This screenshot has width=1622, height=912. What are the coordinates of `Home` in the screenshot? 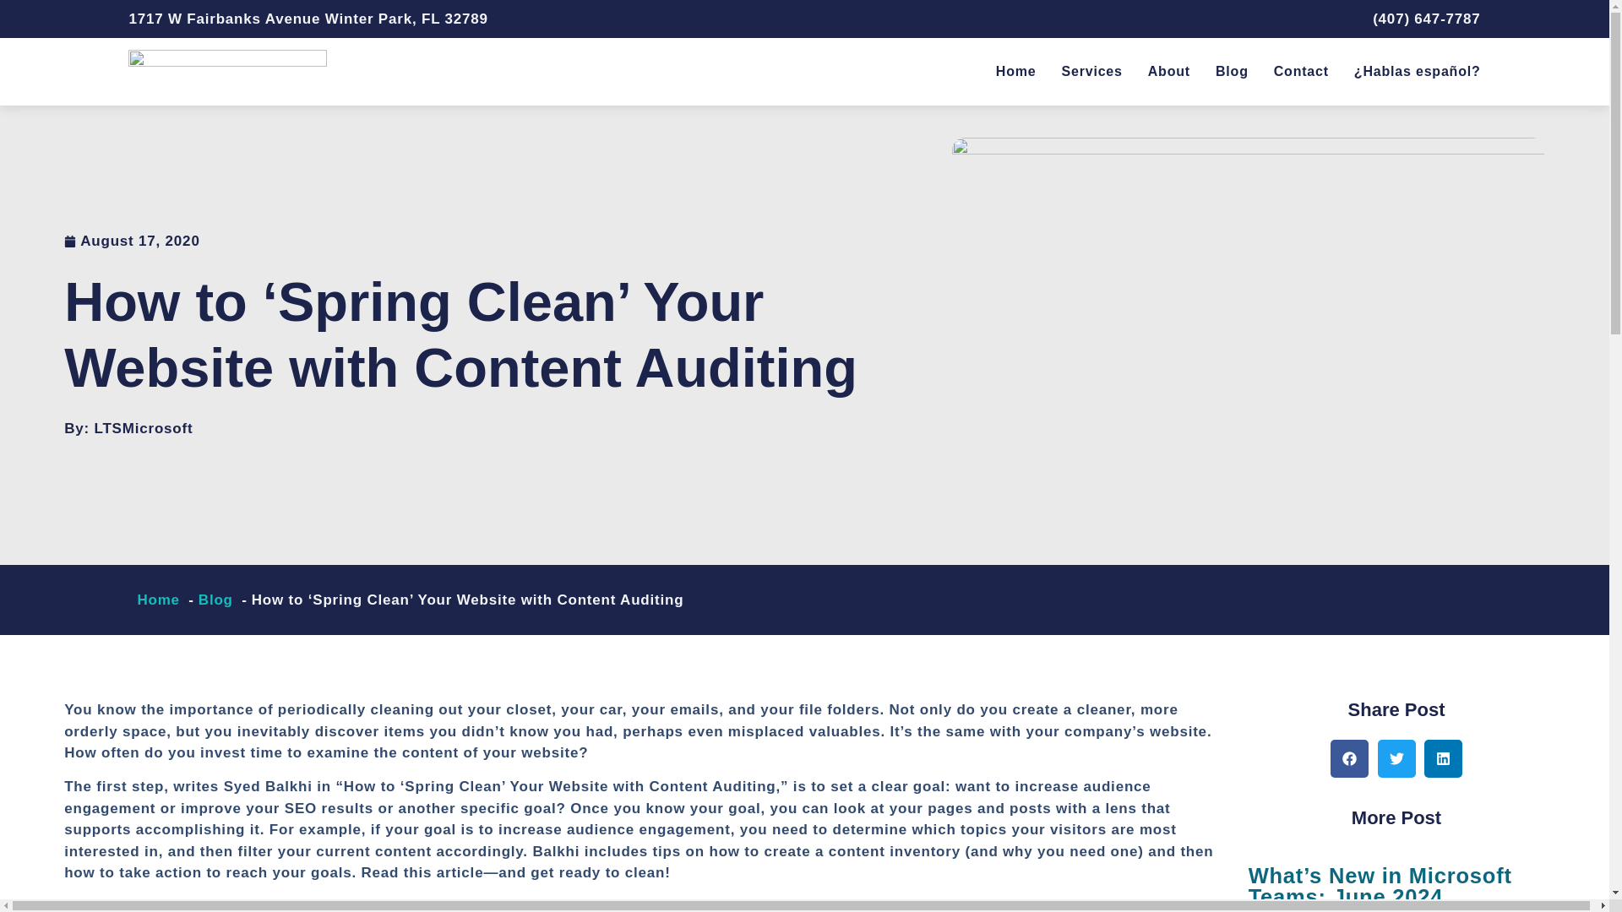 It's located at (157, 600).